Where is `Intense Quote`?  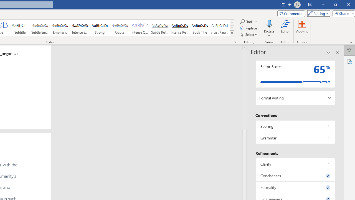 Intense Quote is located at coordinates (140, 28).